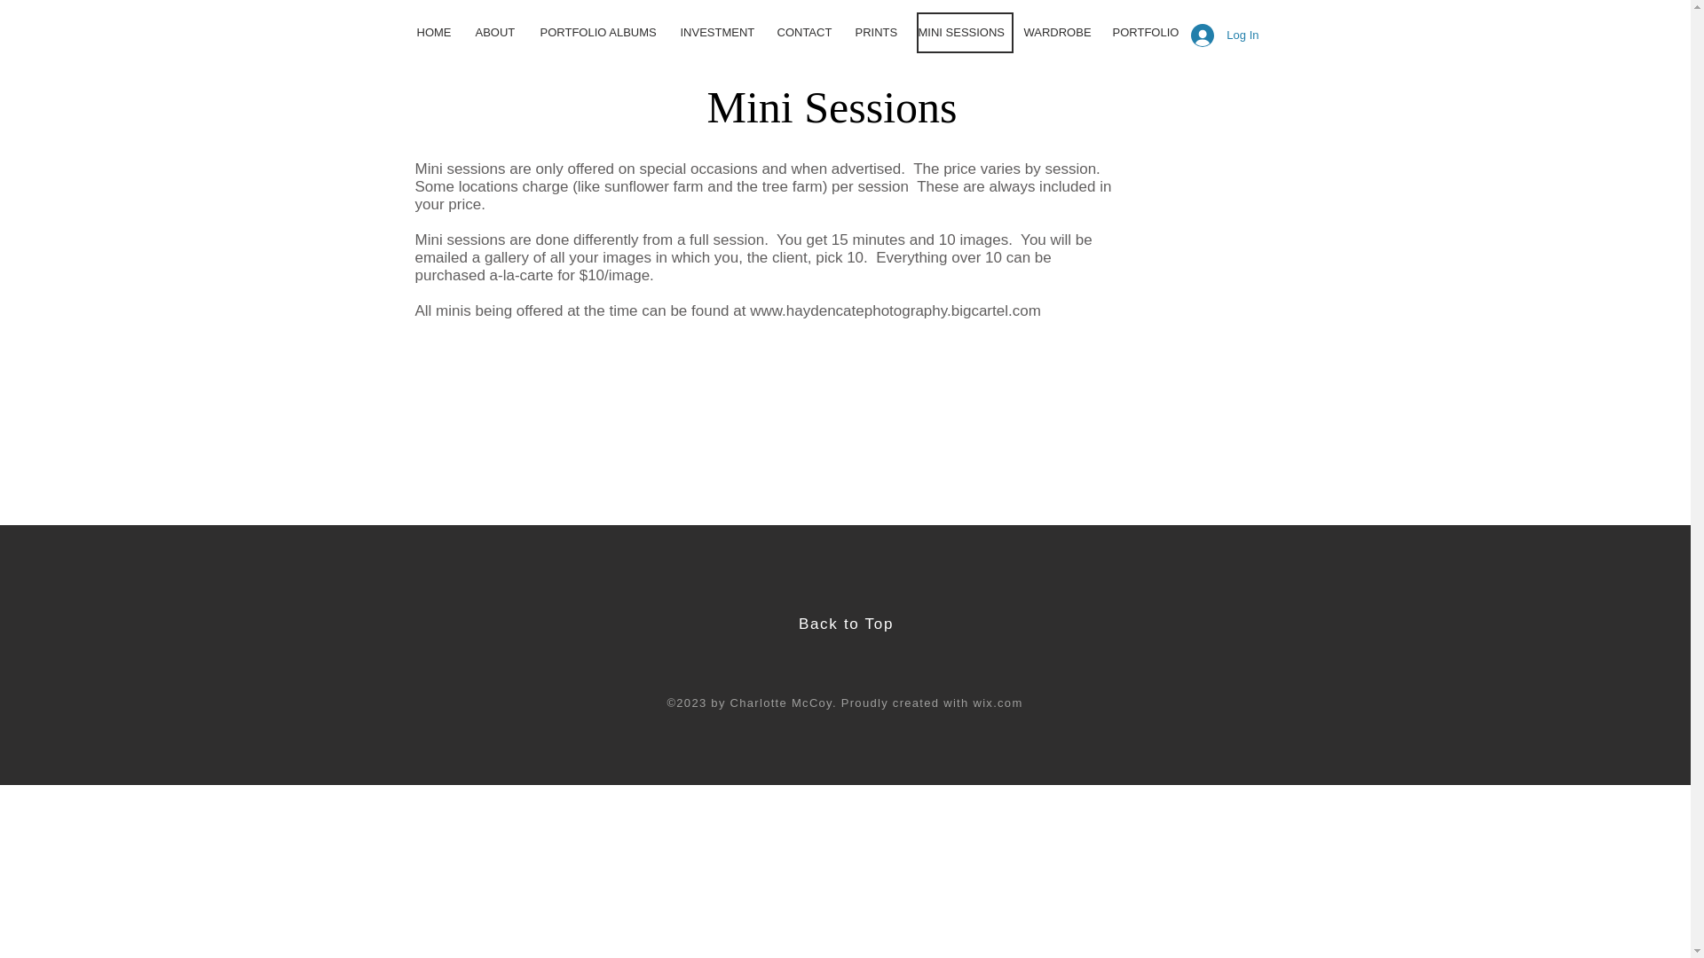  I want to click on MINI SESSIONS, so click(964, 33).